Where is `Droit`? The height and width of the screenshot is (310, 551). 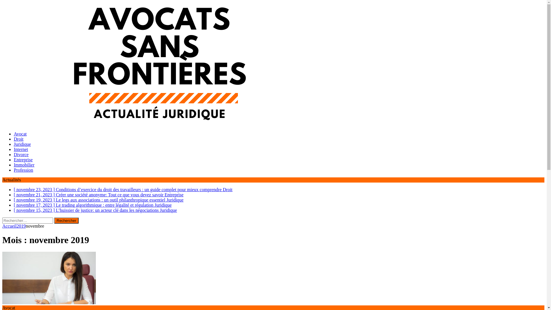
Droit is located at coordinates (19, 139).